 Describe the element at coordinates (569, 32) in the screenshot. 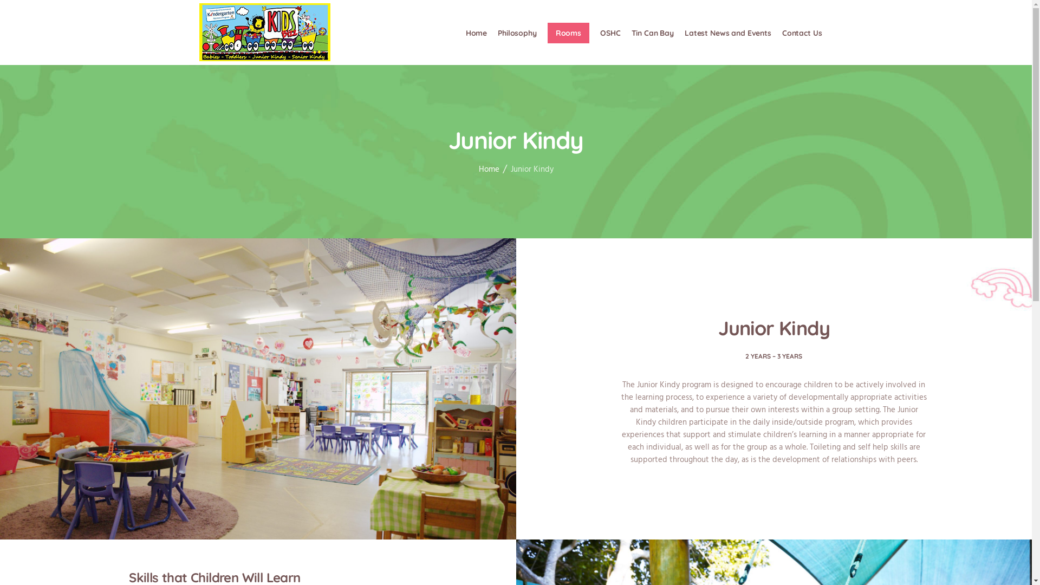

I see `Rooms` at that location.